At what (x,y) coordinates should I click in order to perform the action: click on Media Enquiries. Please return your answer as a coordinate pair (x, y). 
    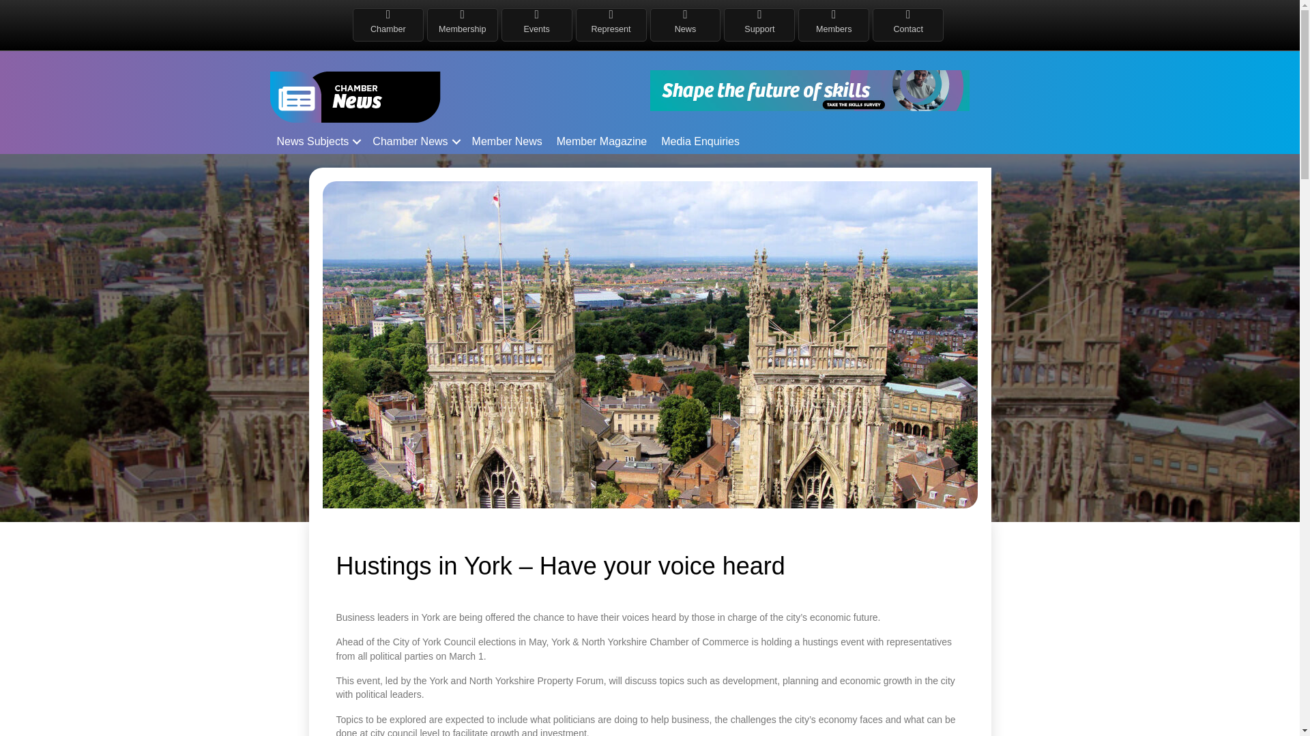
    Looking at the image, I should click on (700, 142).